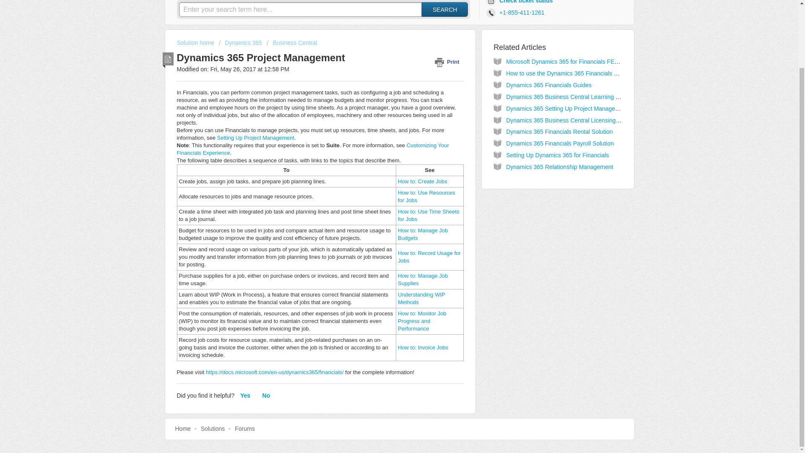  What do you see at coordinates (559, 131) in the screenshot?
I see `Dynamics 365 Financials Rental Solution` at bounding box center [559, 131].